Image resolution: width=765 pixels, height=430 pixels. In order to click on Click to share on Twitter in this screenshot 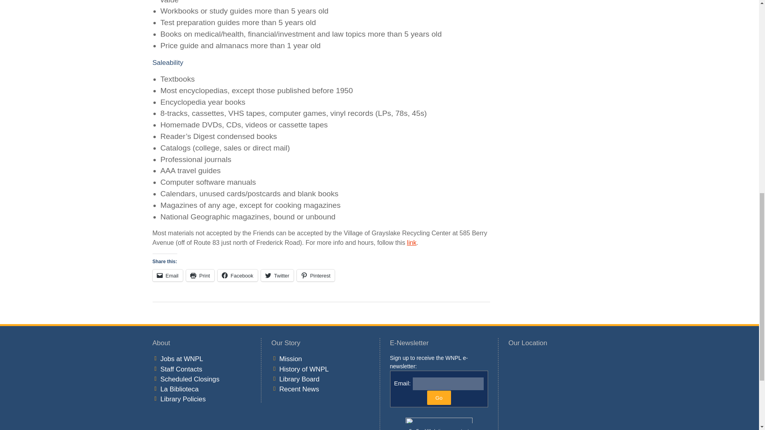, I will do `click(277, 276)`.